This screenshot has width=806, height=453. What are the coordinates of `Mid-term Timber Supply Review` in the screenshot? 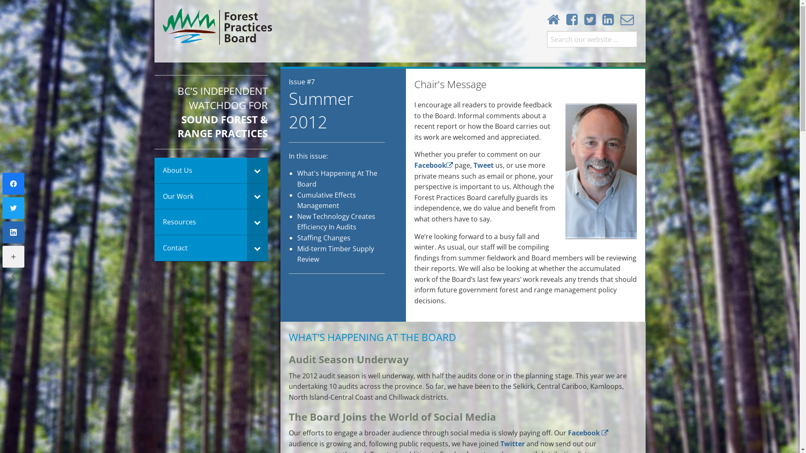 It's located at (336, 254).